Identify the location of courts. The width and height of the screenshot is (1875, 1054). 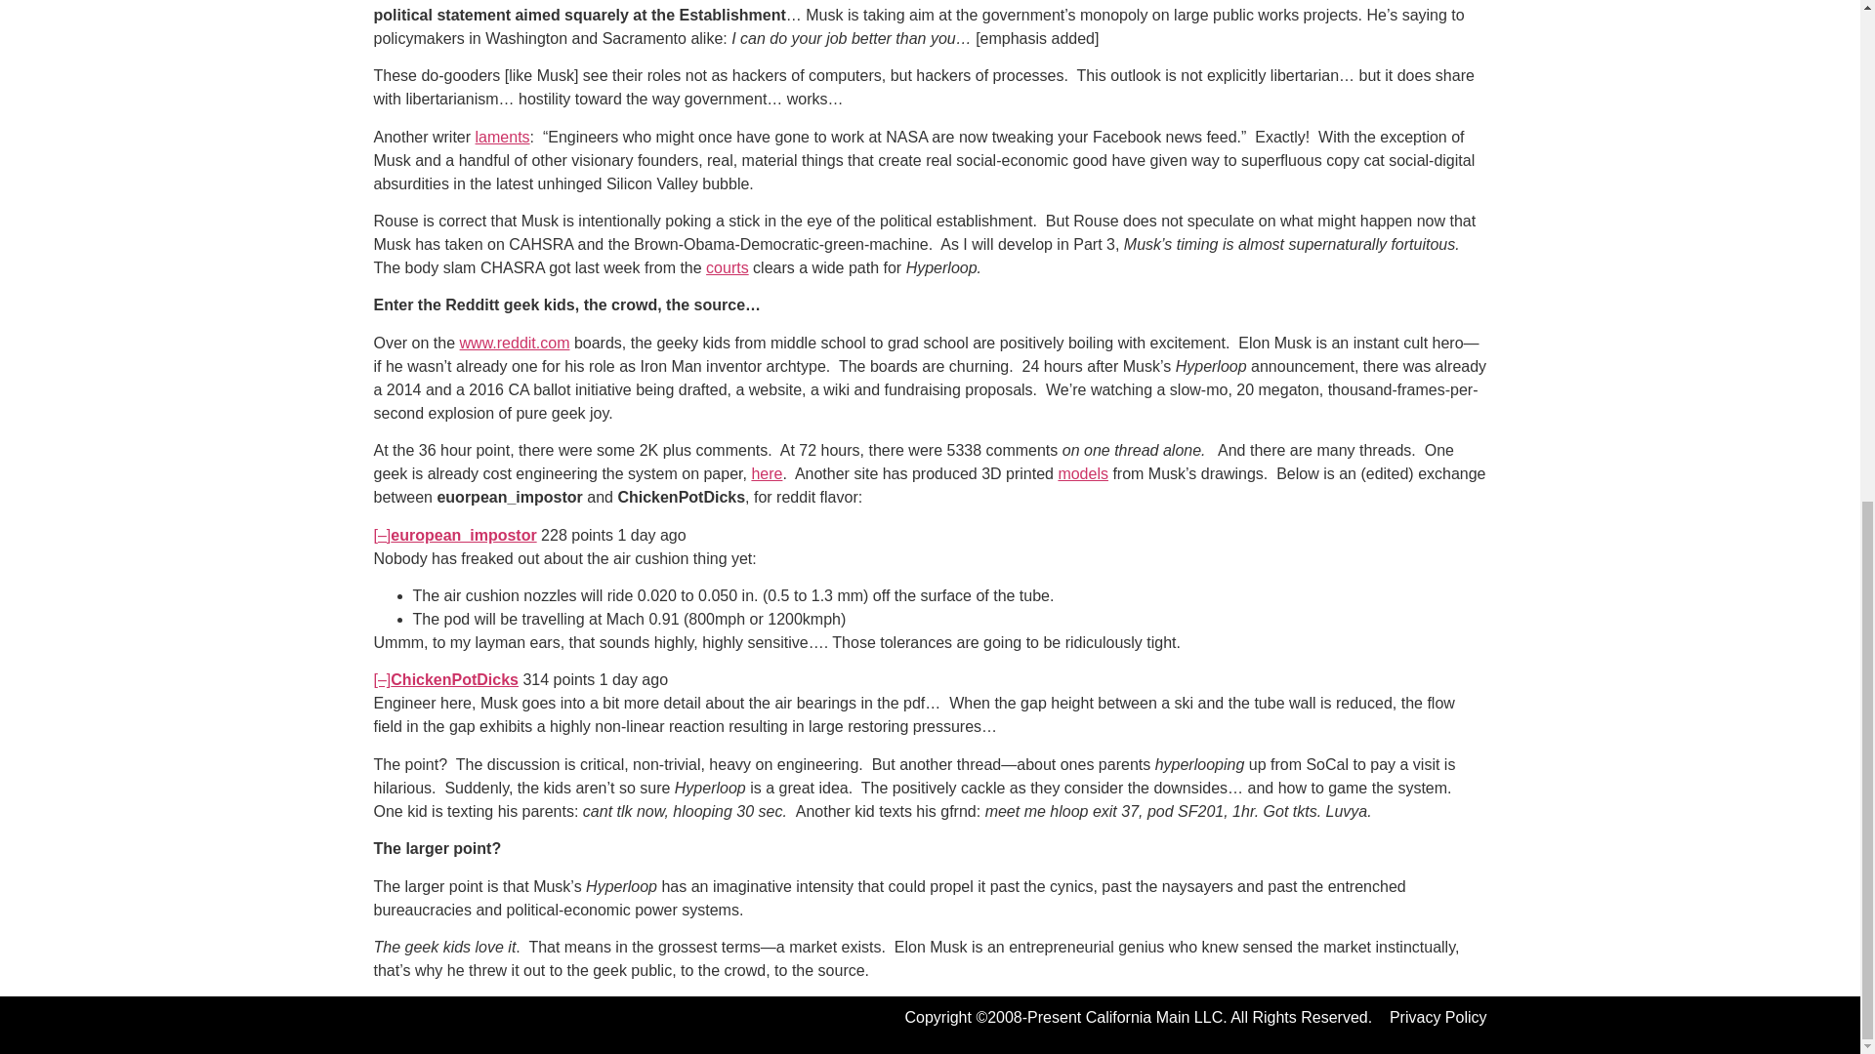
(727, 267).